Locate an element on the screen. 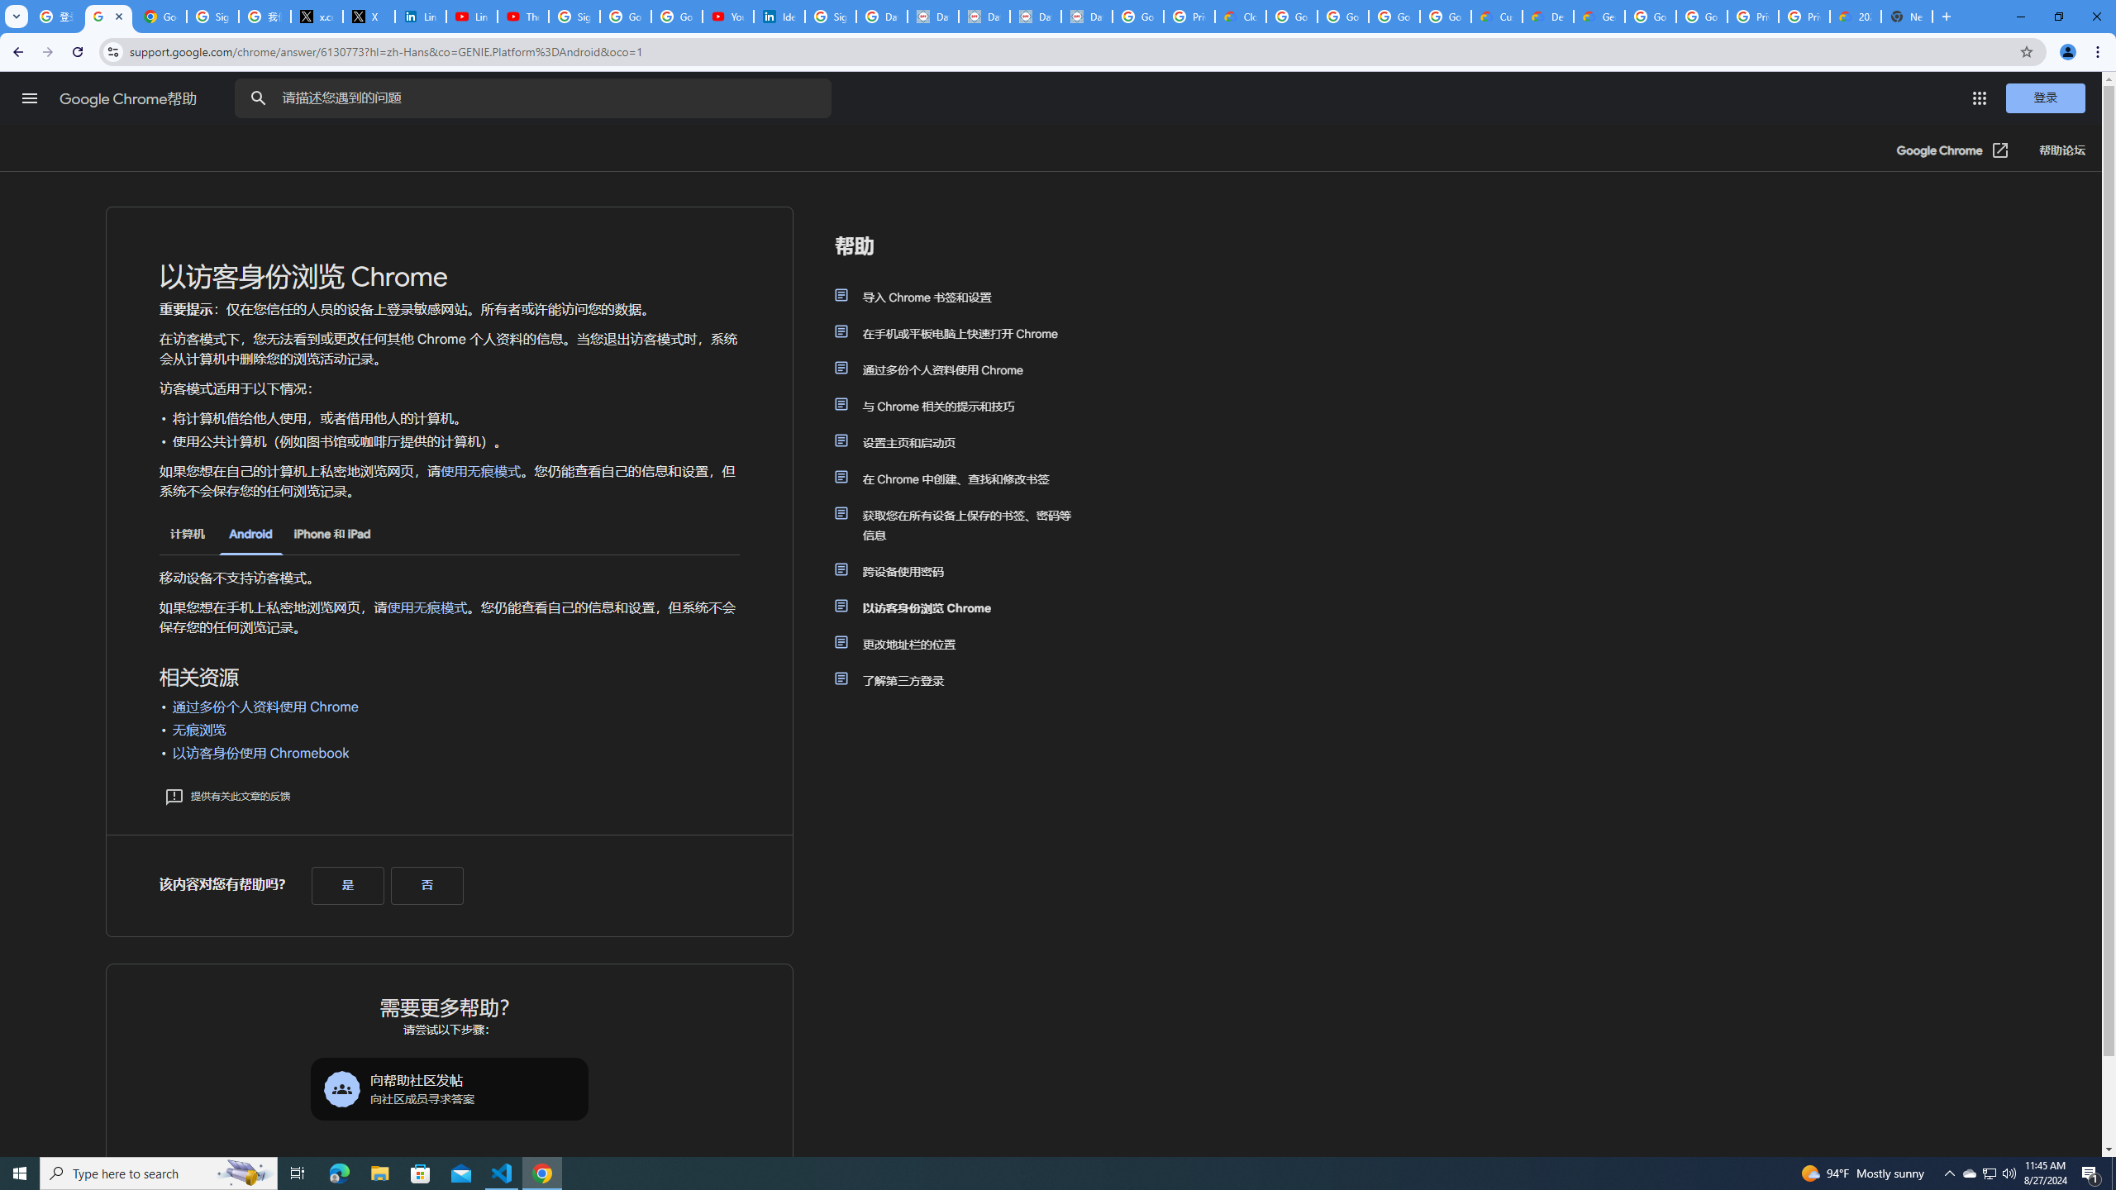 The image size is (2116, 1190). Sign in - Google Accounts is located at coordinates (574, 17).